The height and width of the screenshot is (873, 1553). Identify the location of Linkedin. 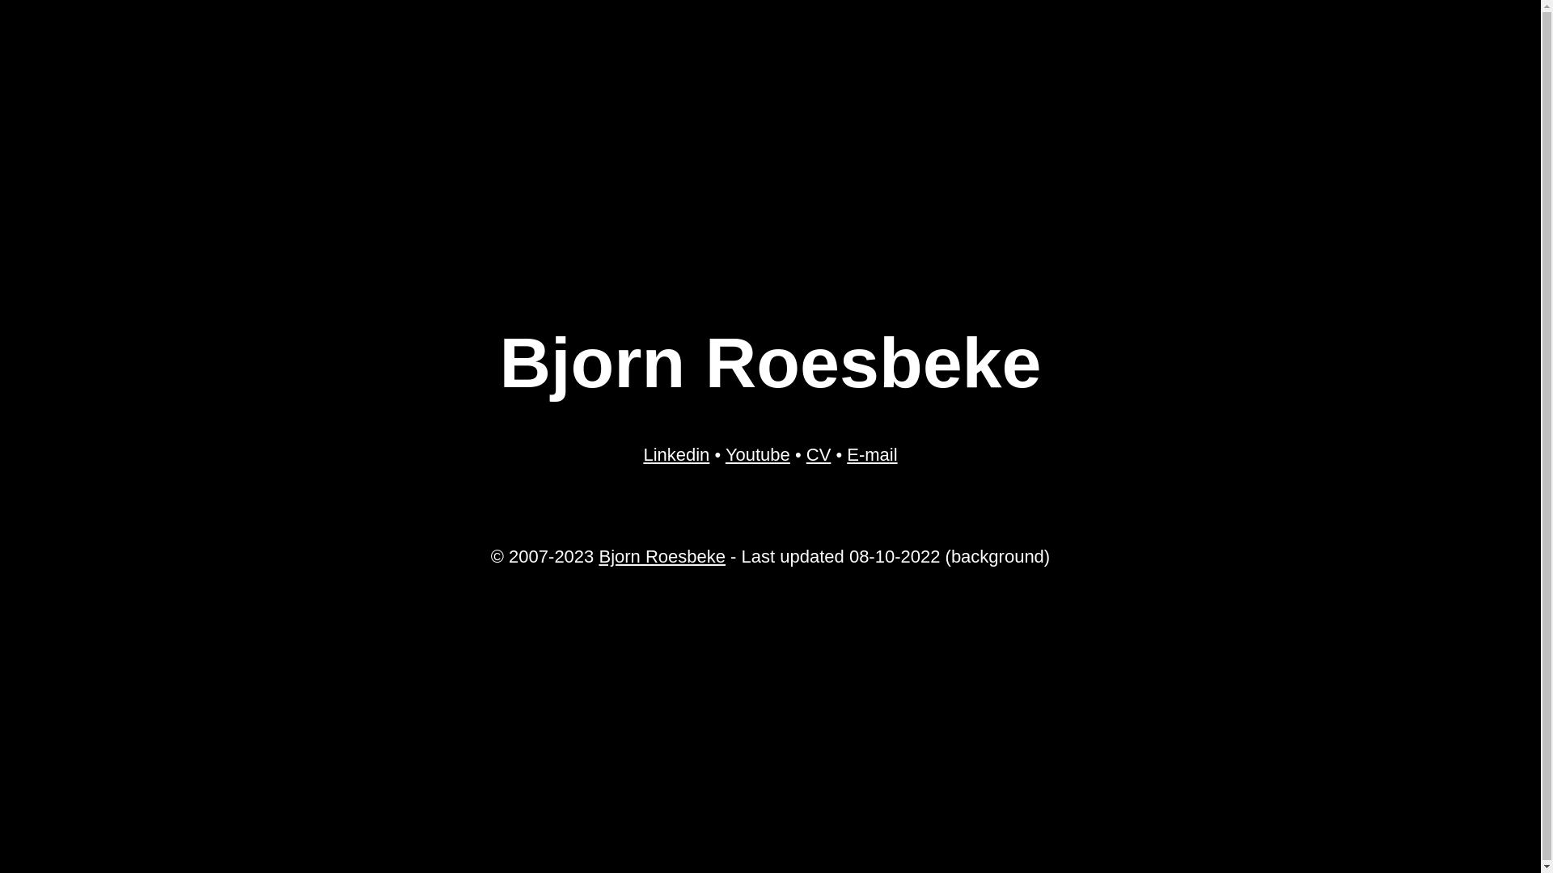
(676, 454).